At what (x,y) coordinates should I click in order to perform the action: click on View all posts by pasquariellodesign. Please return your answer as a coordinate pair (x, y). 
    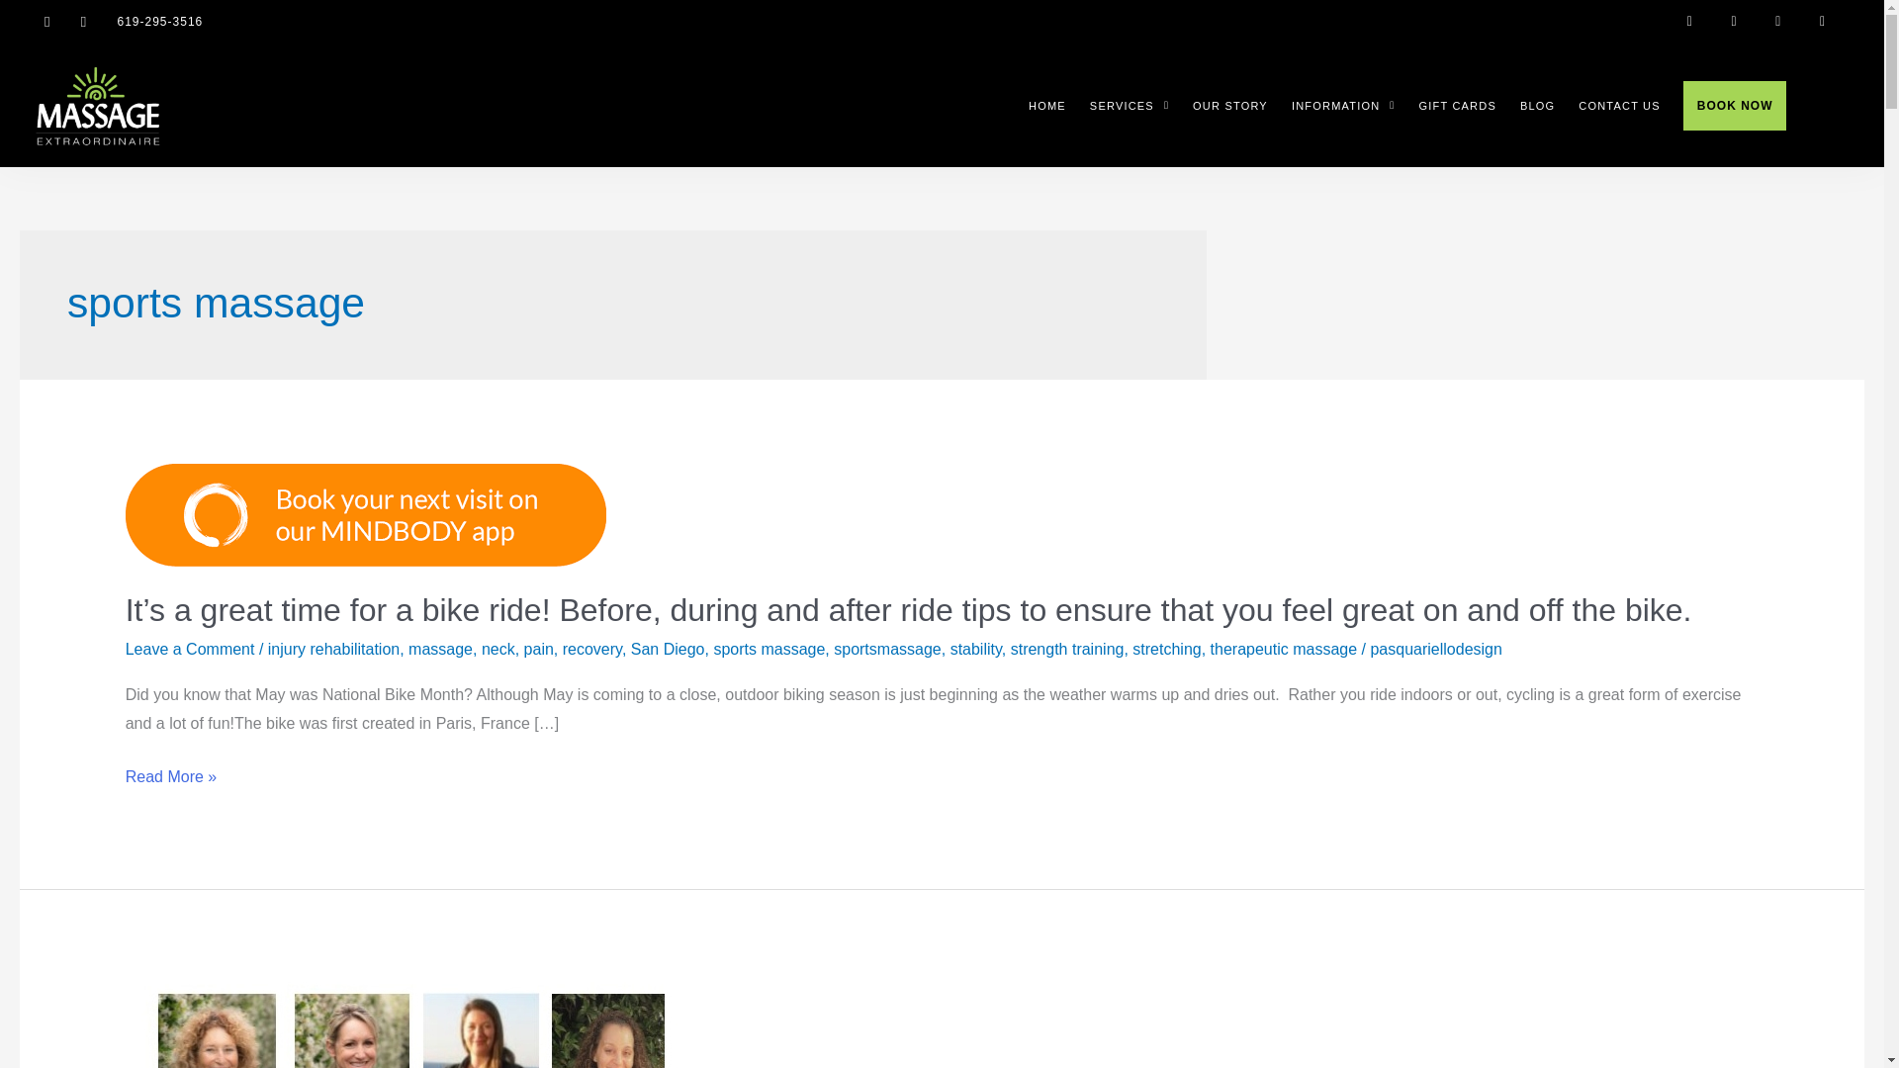
    Looking at the image, I should click on (1435, 649).